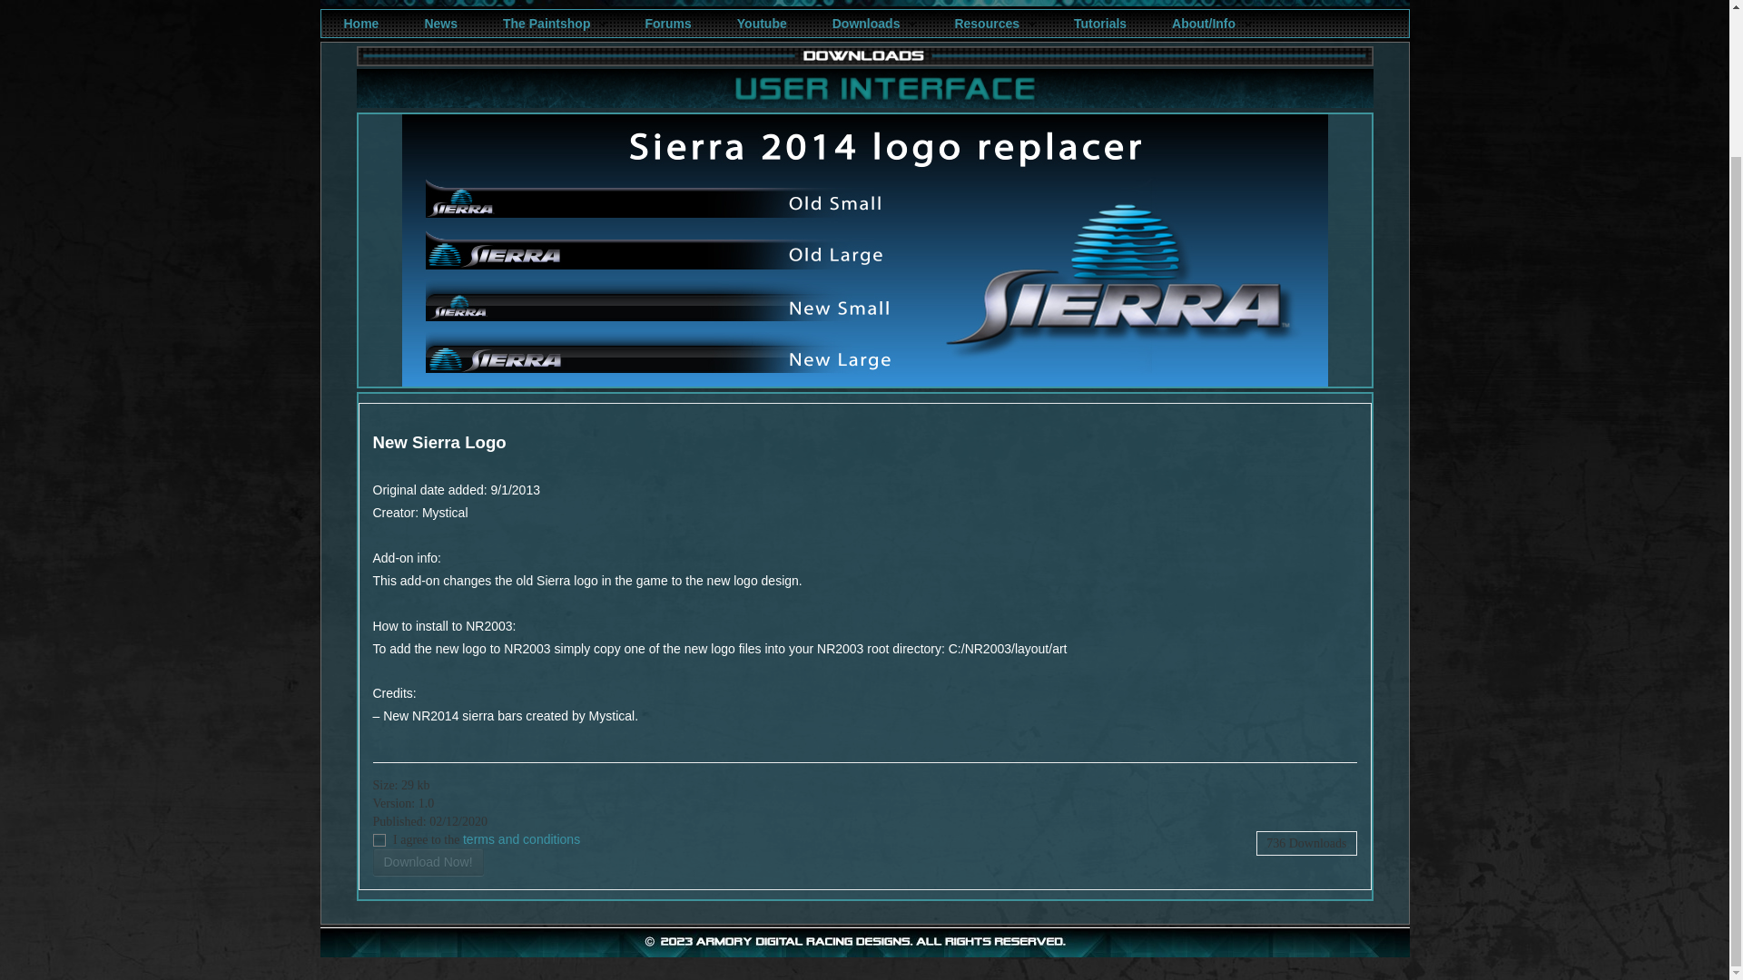  Describe the element at coordinates (360, 24) in the screenshot. I see `Home` at that location.